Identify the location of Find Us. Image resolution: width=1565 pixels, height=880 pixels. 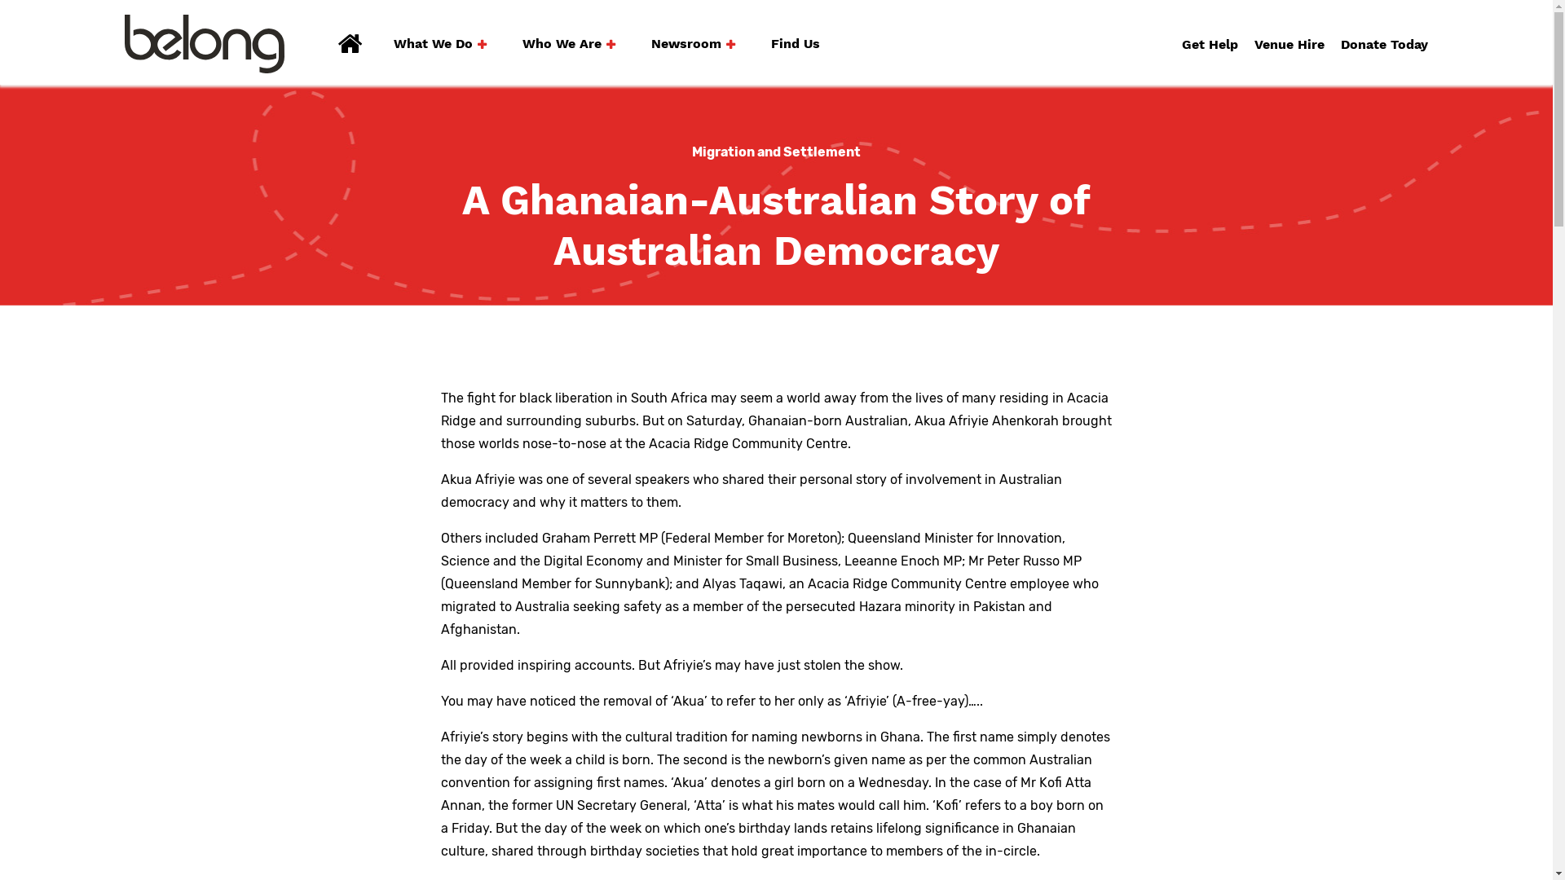
(796, 44).